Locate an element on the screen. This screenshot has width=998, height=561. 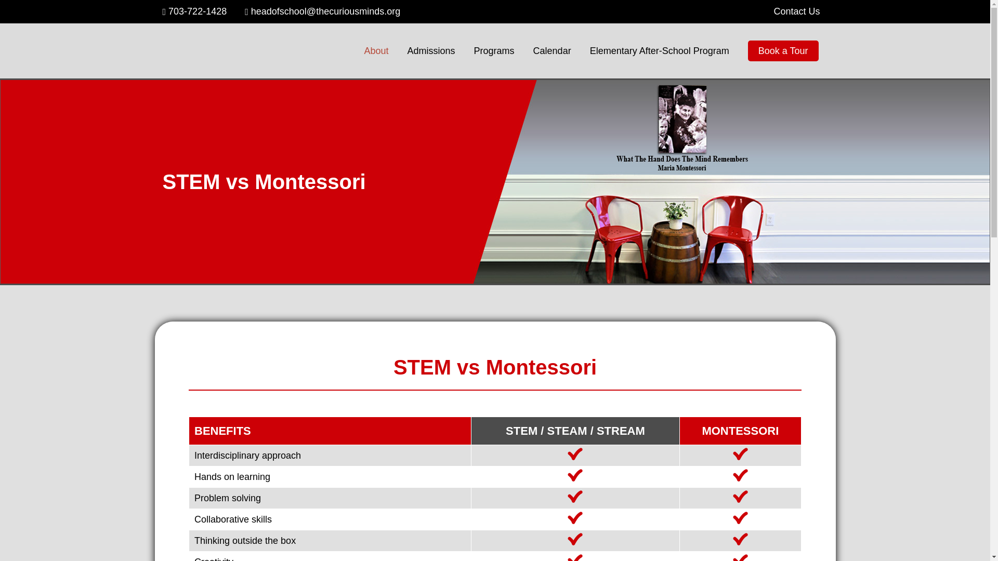
Programs is located at coordinates (494, 51).